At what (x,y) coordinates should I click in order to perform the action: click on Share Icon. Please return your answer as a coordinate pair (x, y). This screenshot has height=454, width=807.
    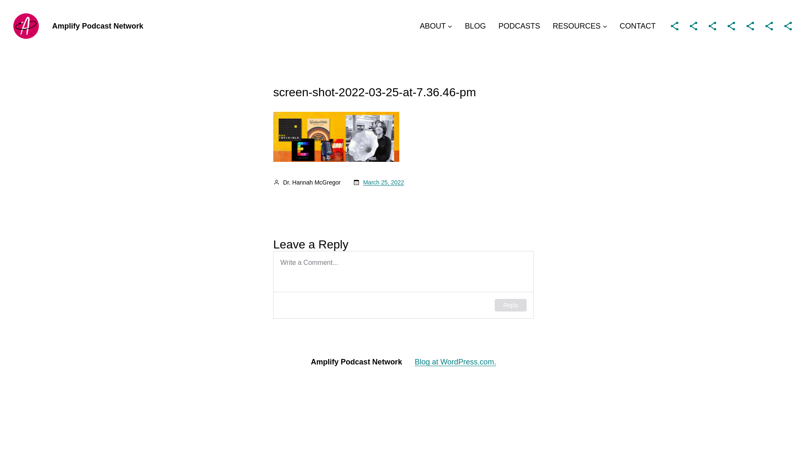
    Looking at the image, I should click on (694, 26).